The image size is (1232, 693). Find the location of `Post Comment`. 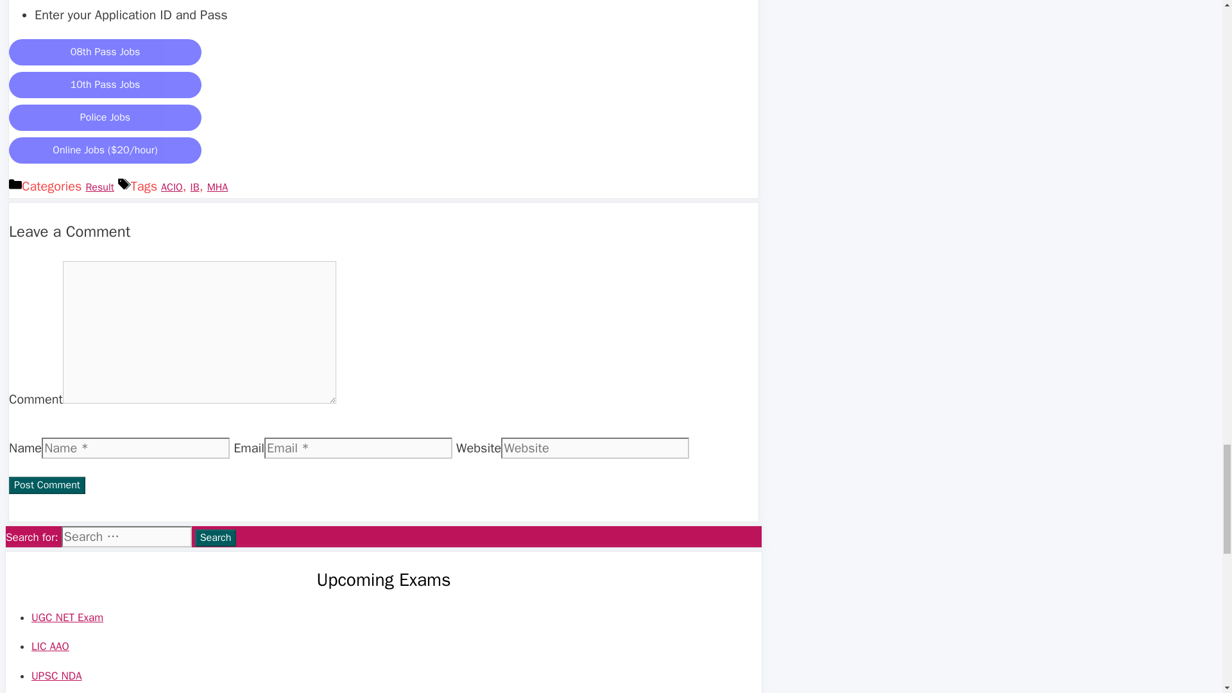

Post Comment is located at coordinates (46, 485).